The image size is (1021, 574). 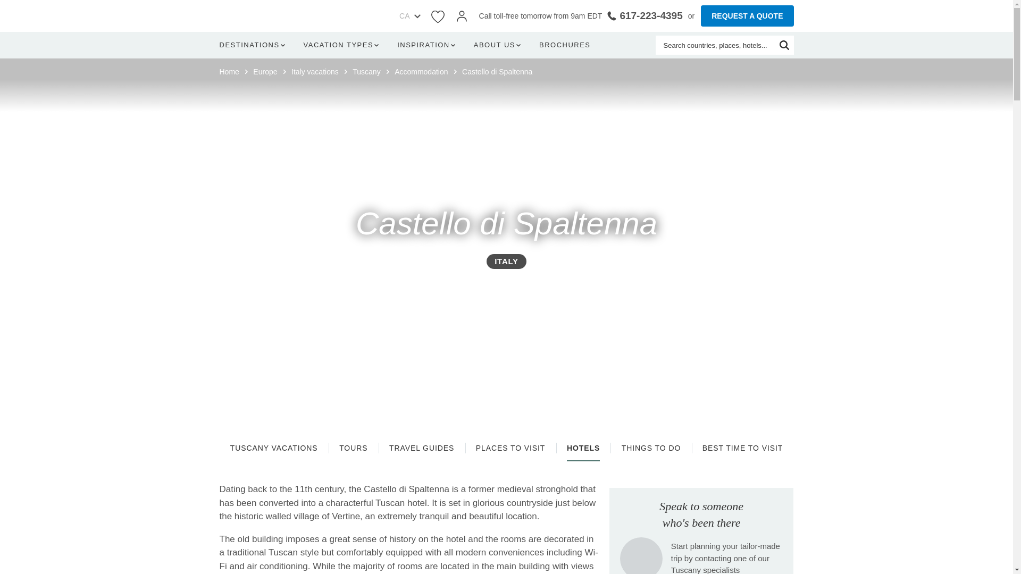 What do you see at coordinates (747, 15) in the screenshot?
I see `REQUEST A QUOTE` at bounding box center [747, 15].